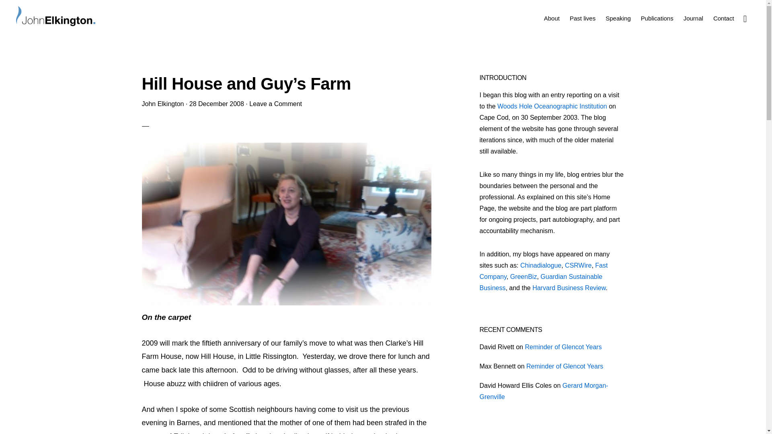 The height and width of the screenshot is (434, 772). What do you see at coordinates (286, 303) in the screenshot?
I see `On the carpet` at bounding box center [286, 303].